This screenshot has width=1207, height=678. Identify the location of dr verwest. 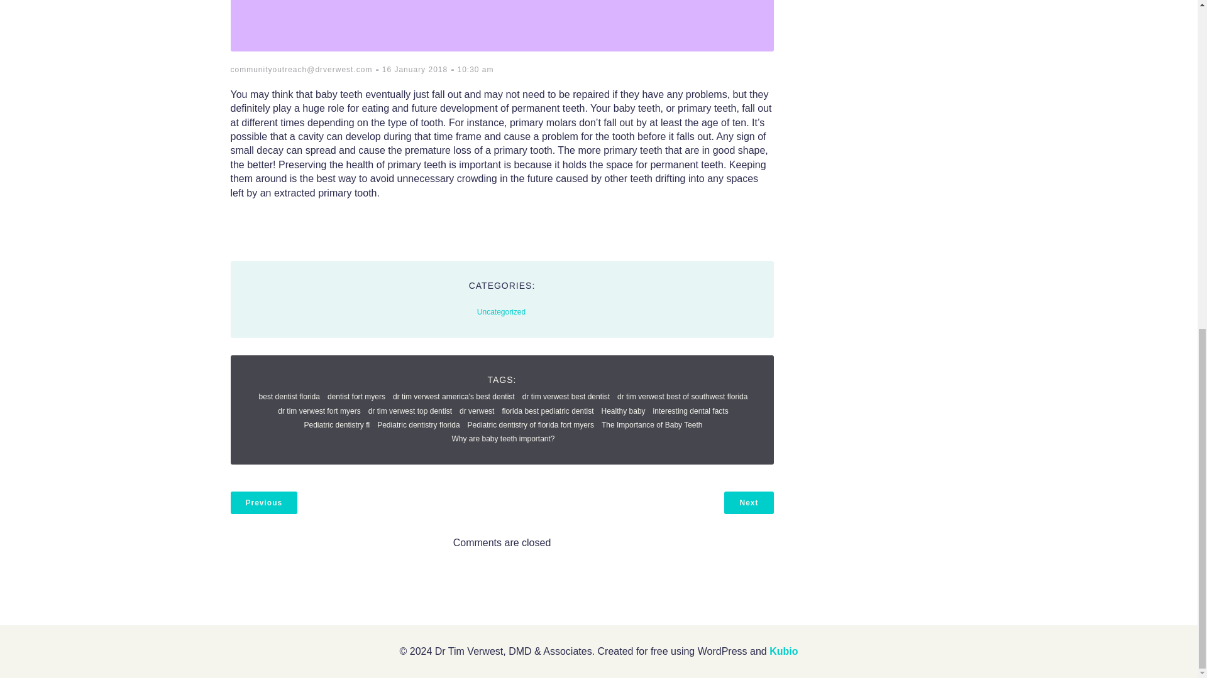
(477, 411).